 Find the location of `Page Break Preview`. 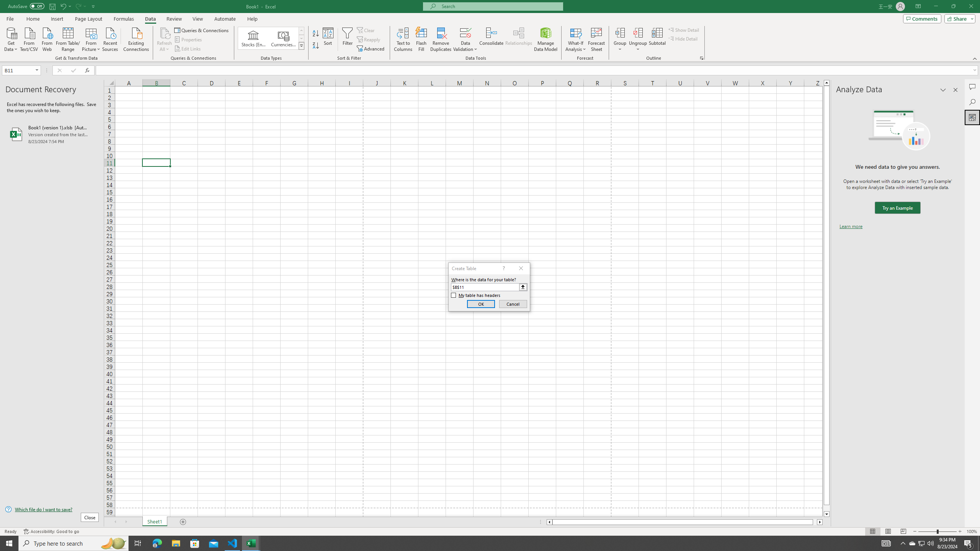

Page Break Preview is located at coordinates (903, 531).